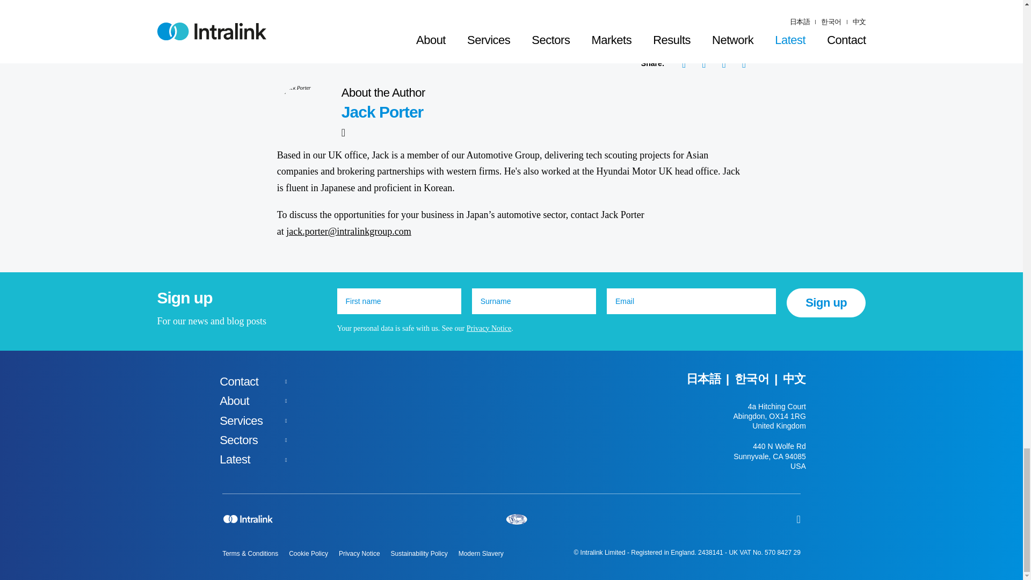 The width and height of the screenshot is (1031, 580). Describe the element at coordinates (826, 302) in the screenshot. I see `Sign up` at that location.